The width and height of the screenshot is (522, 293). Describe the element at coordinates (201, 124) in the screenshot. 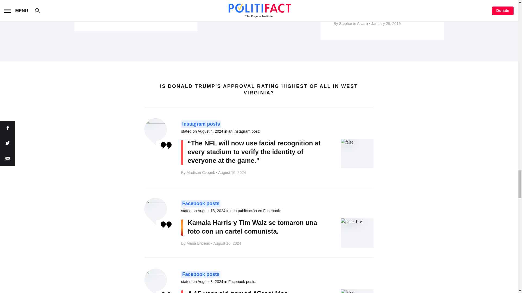

I see `Instagram posts` at that location.